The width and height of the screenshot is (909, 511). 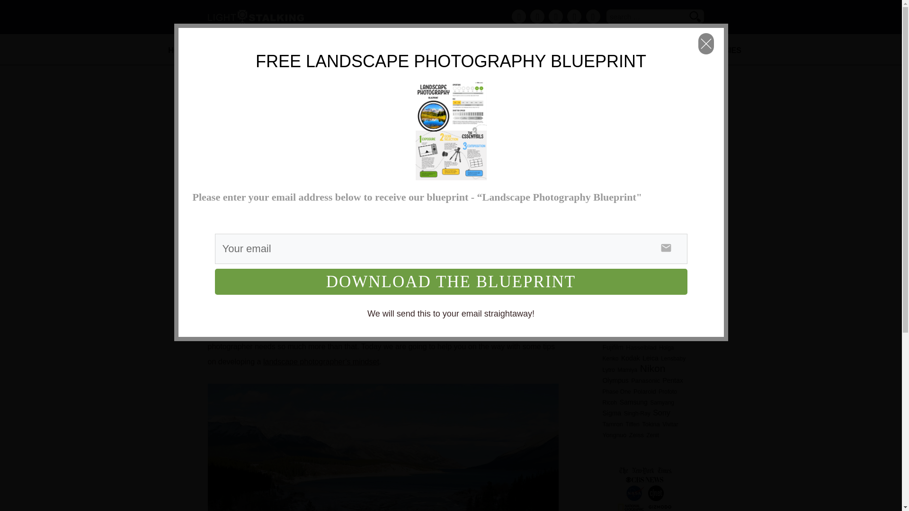 I want to click on Share on Copy Link, so click(x=316, y=197).